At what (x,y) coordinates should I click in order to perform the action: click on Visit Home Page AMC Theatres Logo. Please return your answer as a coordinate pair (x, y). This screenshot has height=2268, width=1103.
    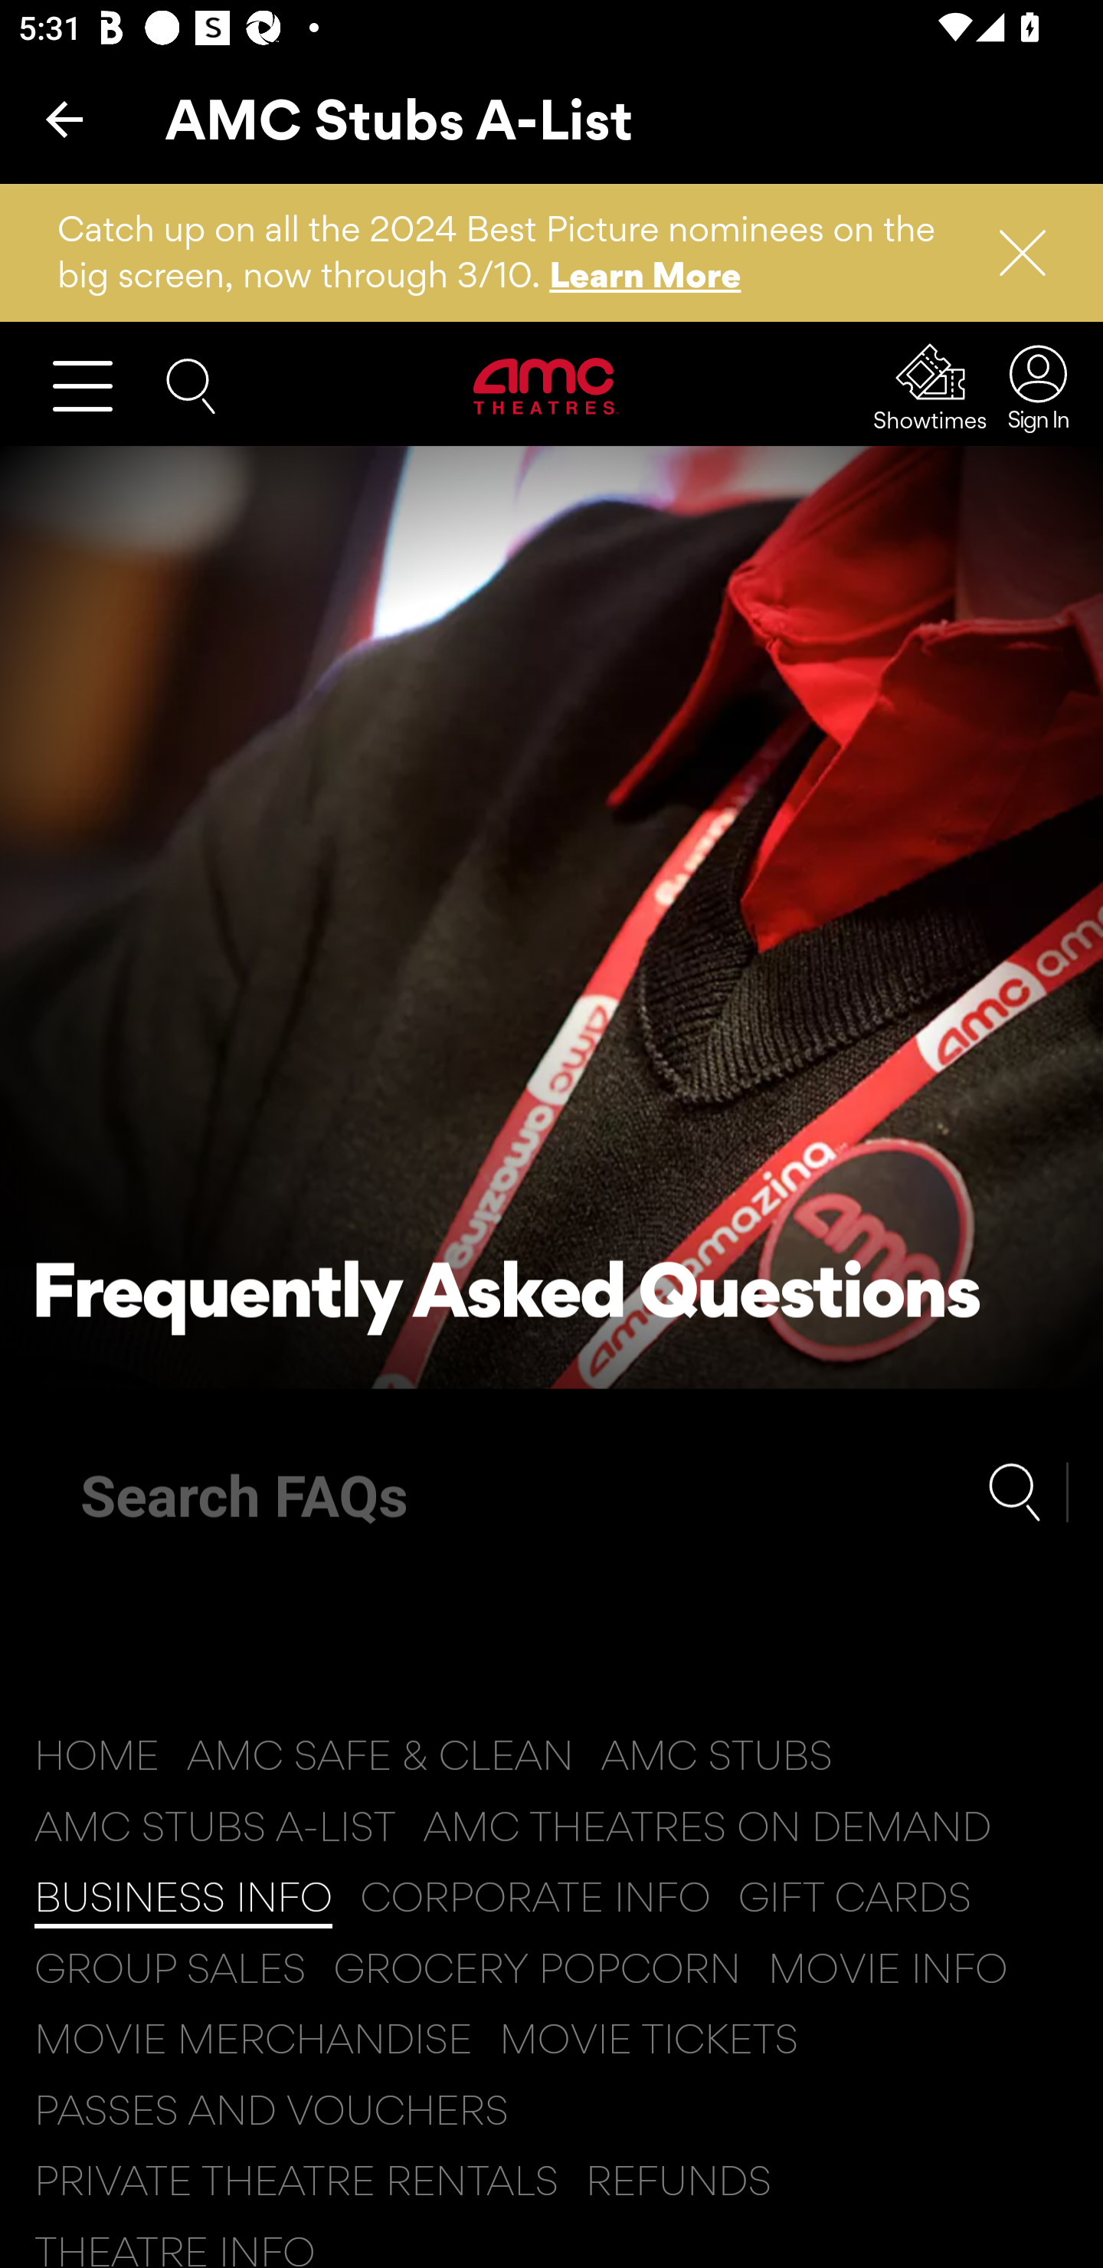
    Looking at the image, I should click on (546, 385).